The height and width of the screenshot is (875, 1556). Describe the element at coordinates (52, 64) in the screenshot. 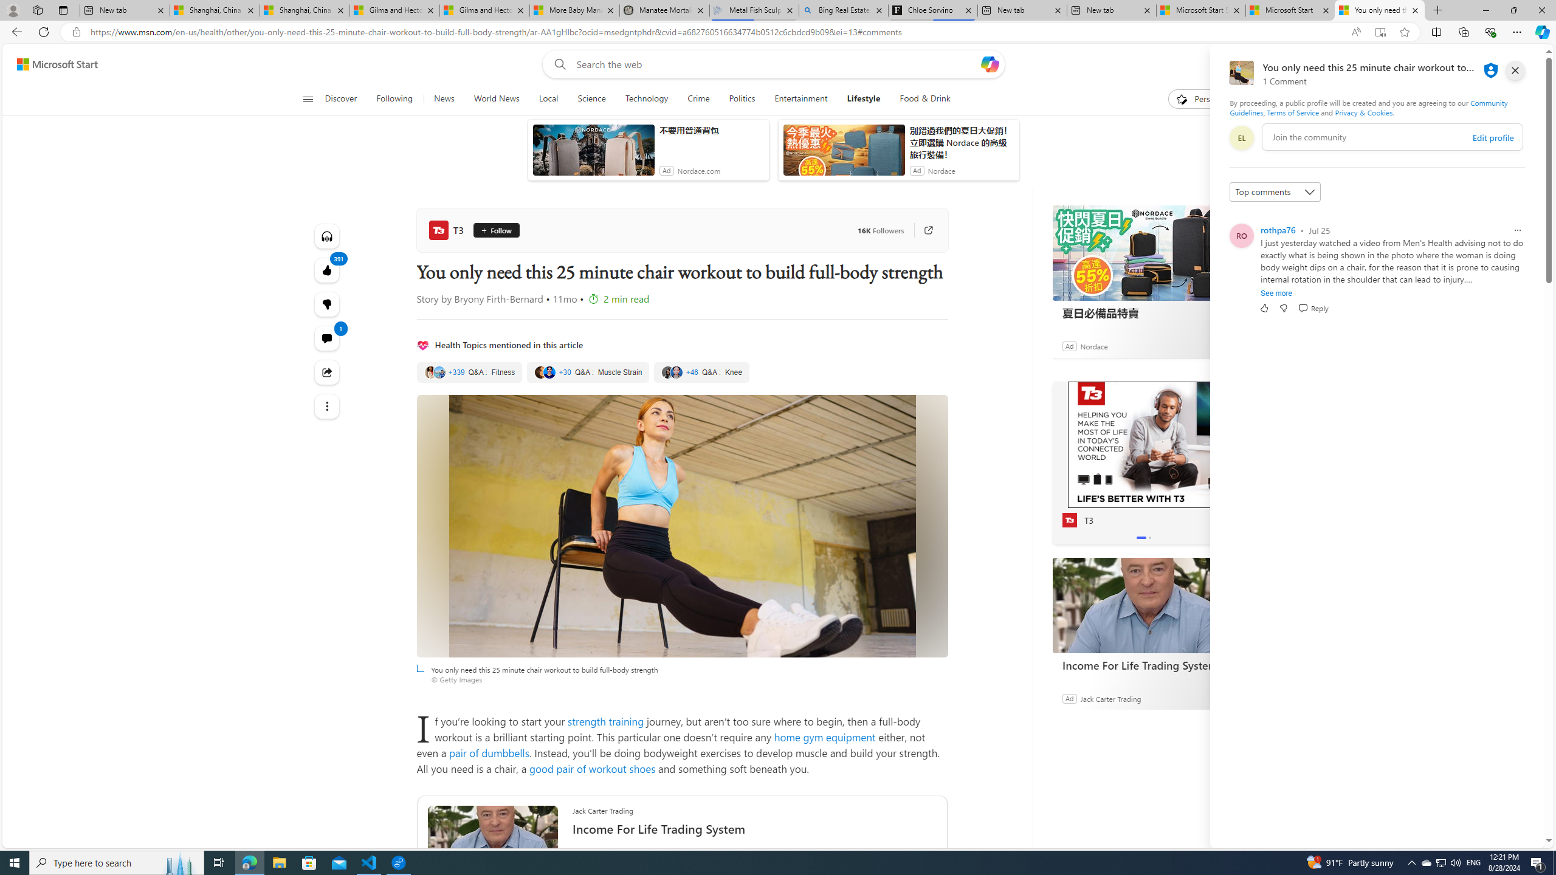

I see `Skip to content` at that location.